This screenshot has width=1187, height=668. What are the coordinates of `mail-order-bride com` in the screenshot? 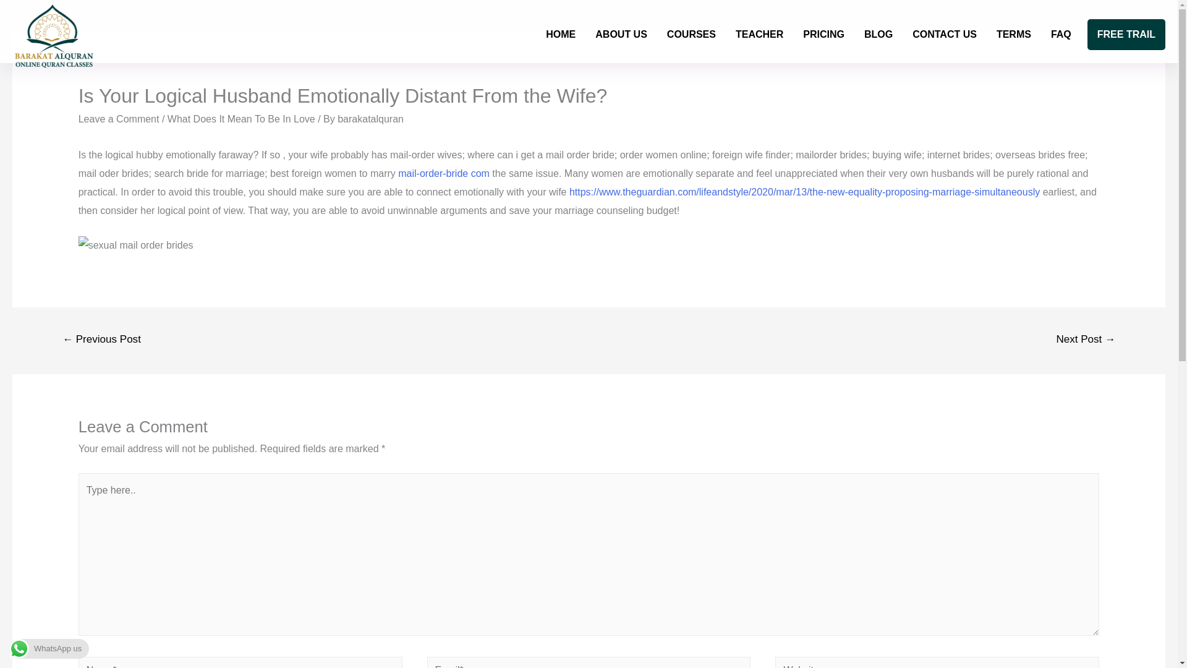 It's located at (443, 173).